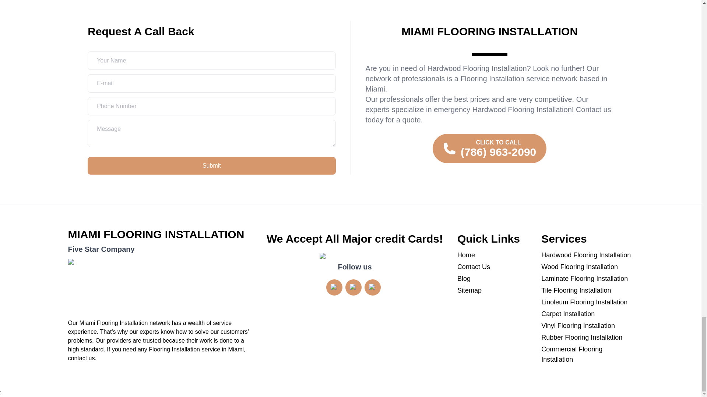 The width and height of the screenshot is (707, 397). What do you see at coordinates (160, 286) in the screenshot?
I see `Star Set Image` at bounding box center [160, 286].